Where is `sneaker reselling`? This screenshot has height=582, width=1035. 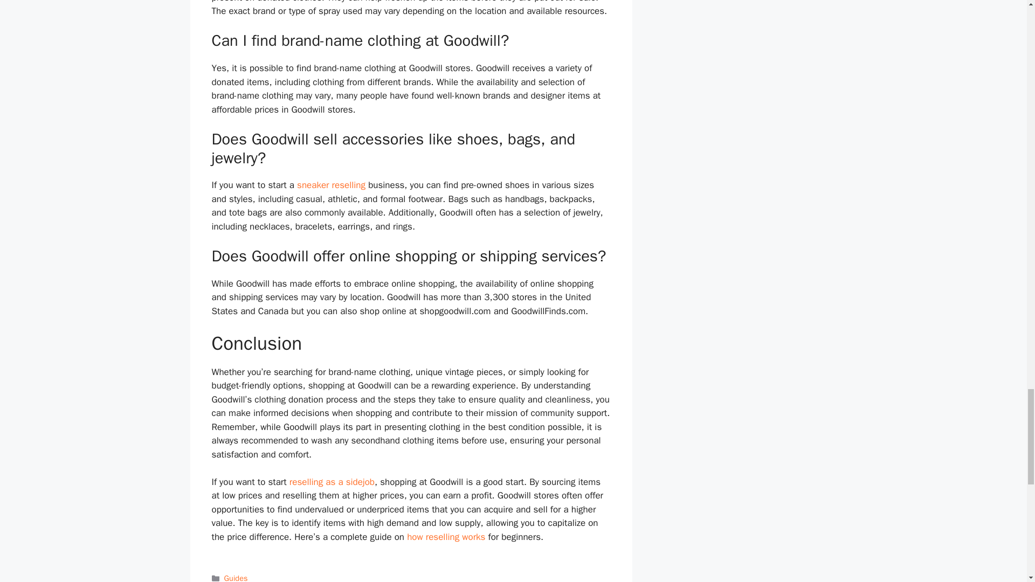
sneaker reselling is located at coordinates (331, 185).